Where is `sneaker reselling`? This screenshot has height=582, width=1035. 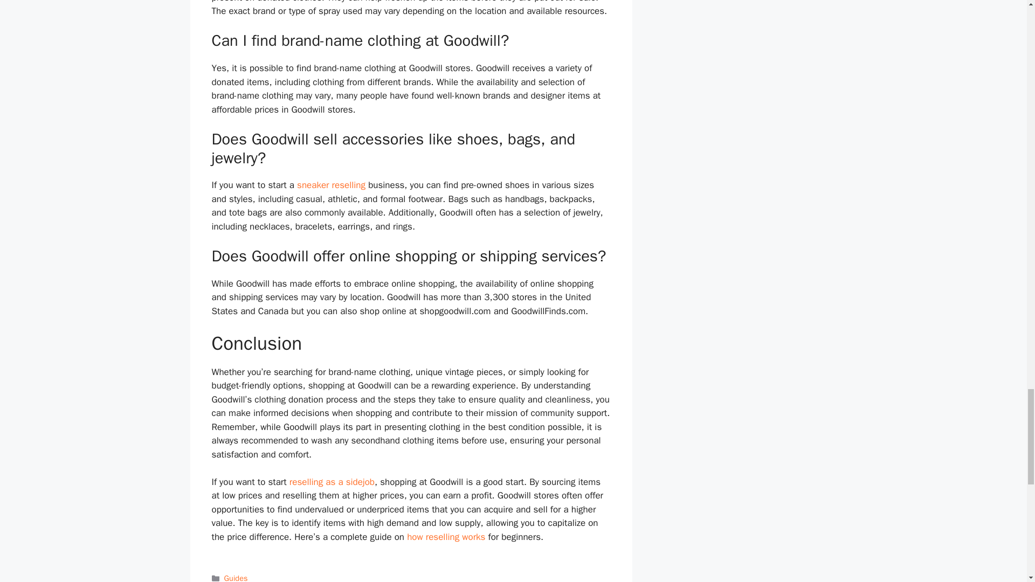
sneaker reselling is located at coordinates (331, 185).